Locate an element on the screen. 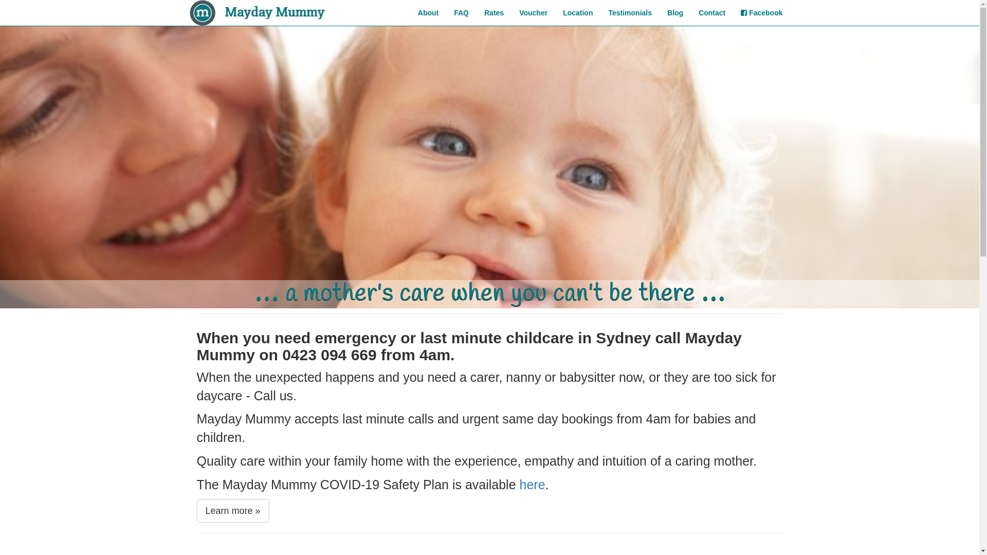 The image size is (987, 555). Voucher is located at coordinates (533, 13).